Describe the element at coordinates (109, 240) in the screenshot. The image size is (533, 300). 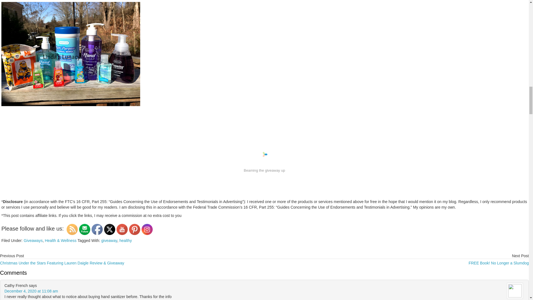
I see `giveaway` at that location.